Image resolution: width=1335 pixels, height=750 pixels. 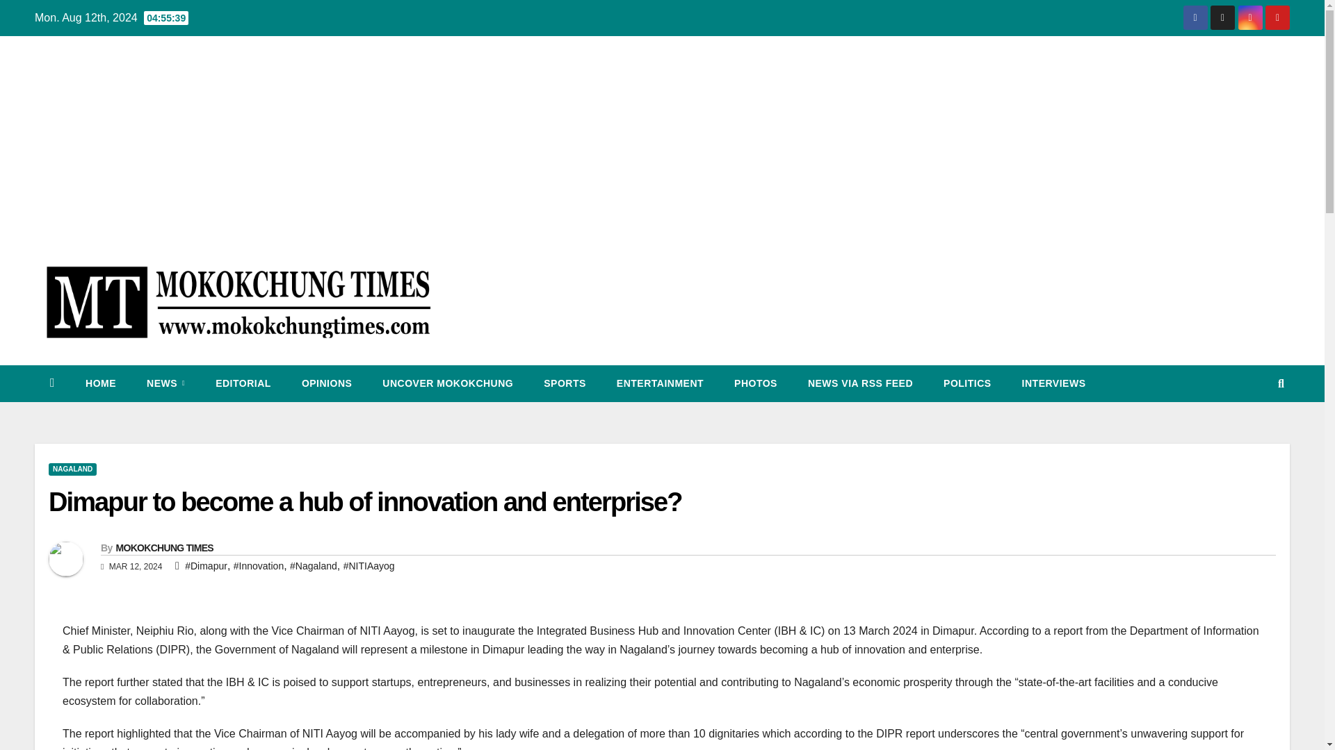 I want to click on Editorial, so click(x=243, y=383).